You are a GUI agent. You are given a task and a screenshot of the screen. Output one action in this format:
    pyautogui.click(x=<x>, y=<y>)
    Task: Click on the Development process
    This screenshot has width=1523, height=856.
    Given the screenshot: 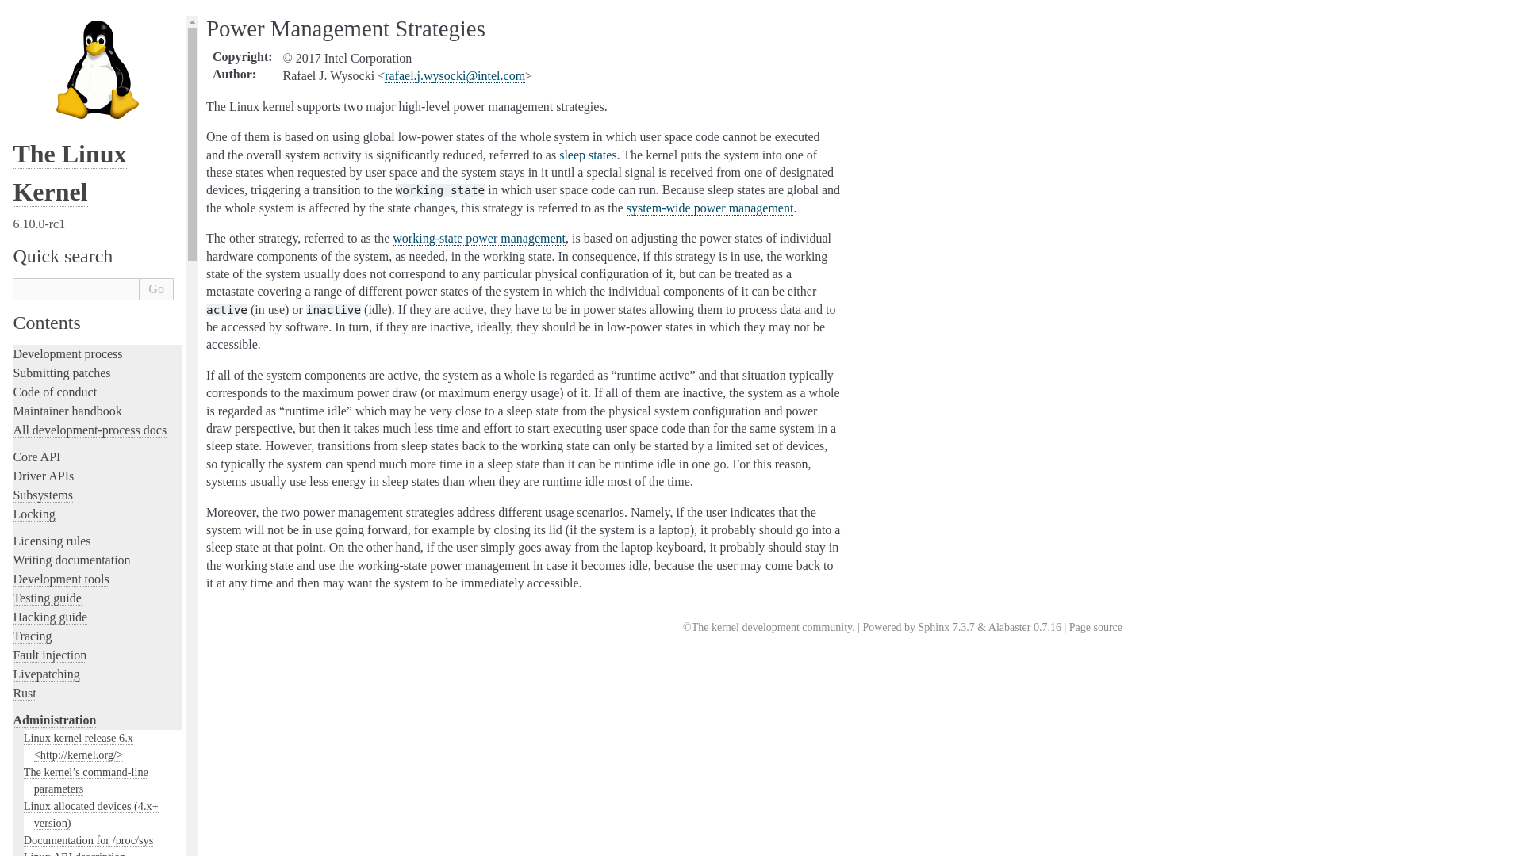 What is the action you would take?
    pyautogui.click(x=67, y=353)
    